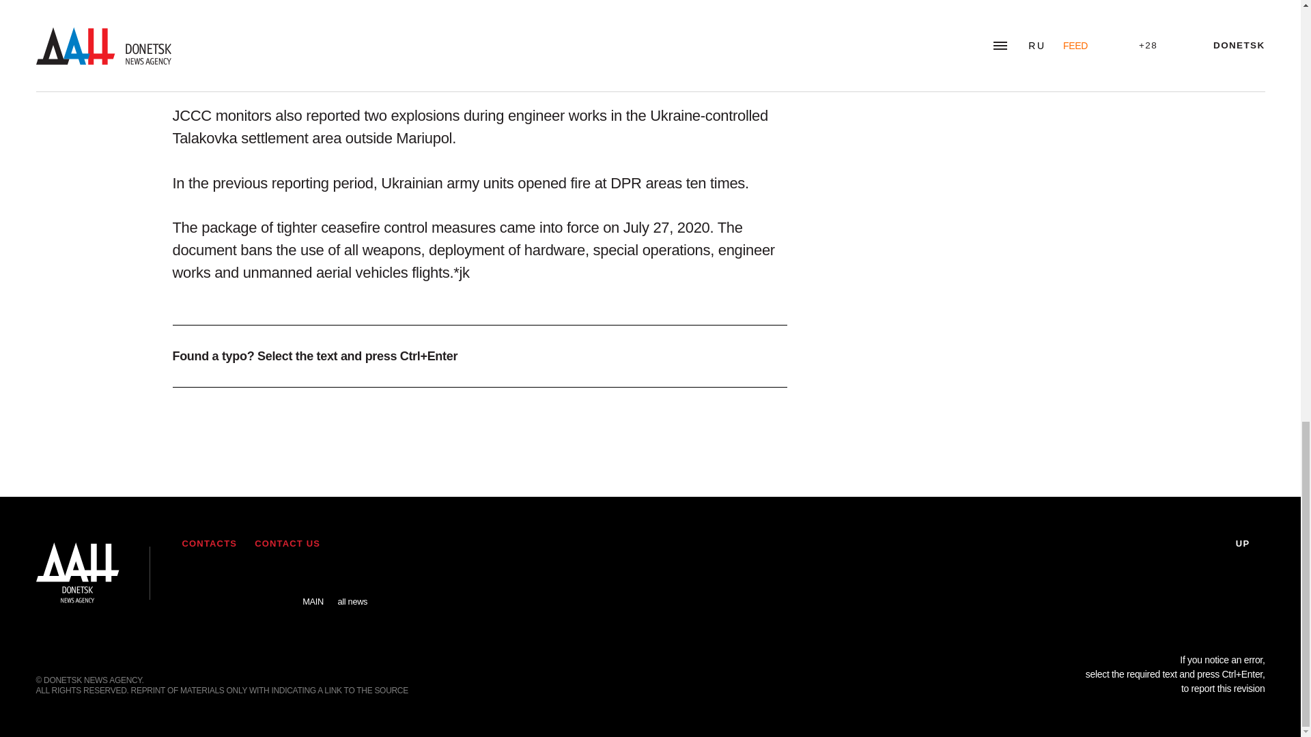 The image size is (1311, 737). I want to click on VKontakte, so click(236, 580).